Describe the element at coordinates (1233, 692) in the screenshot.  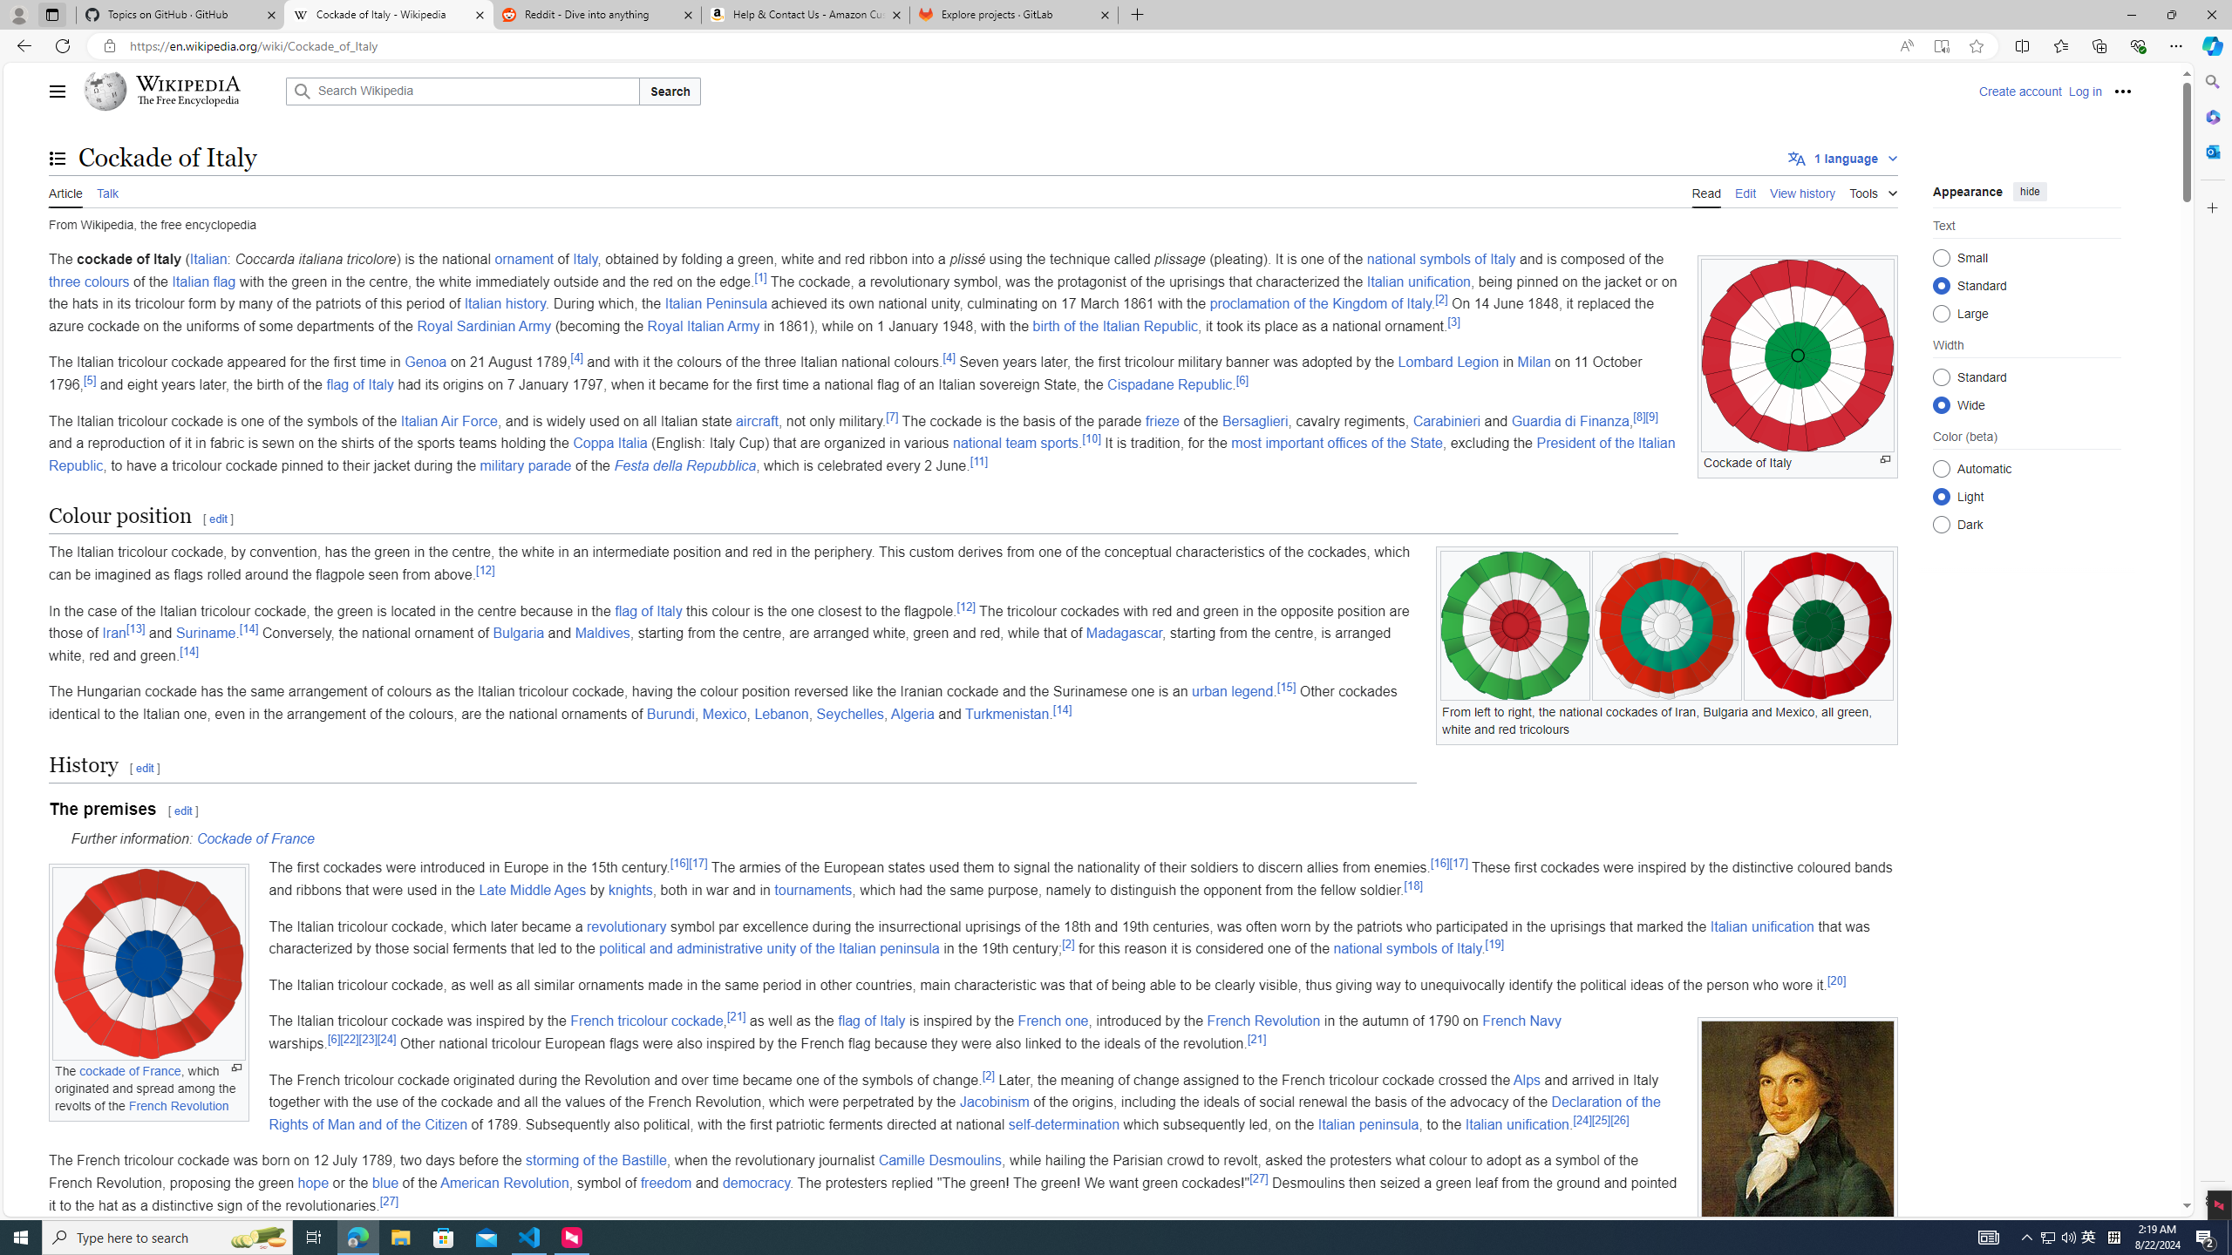
I see `urban legend` at that location.